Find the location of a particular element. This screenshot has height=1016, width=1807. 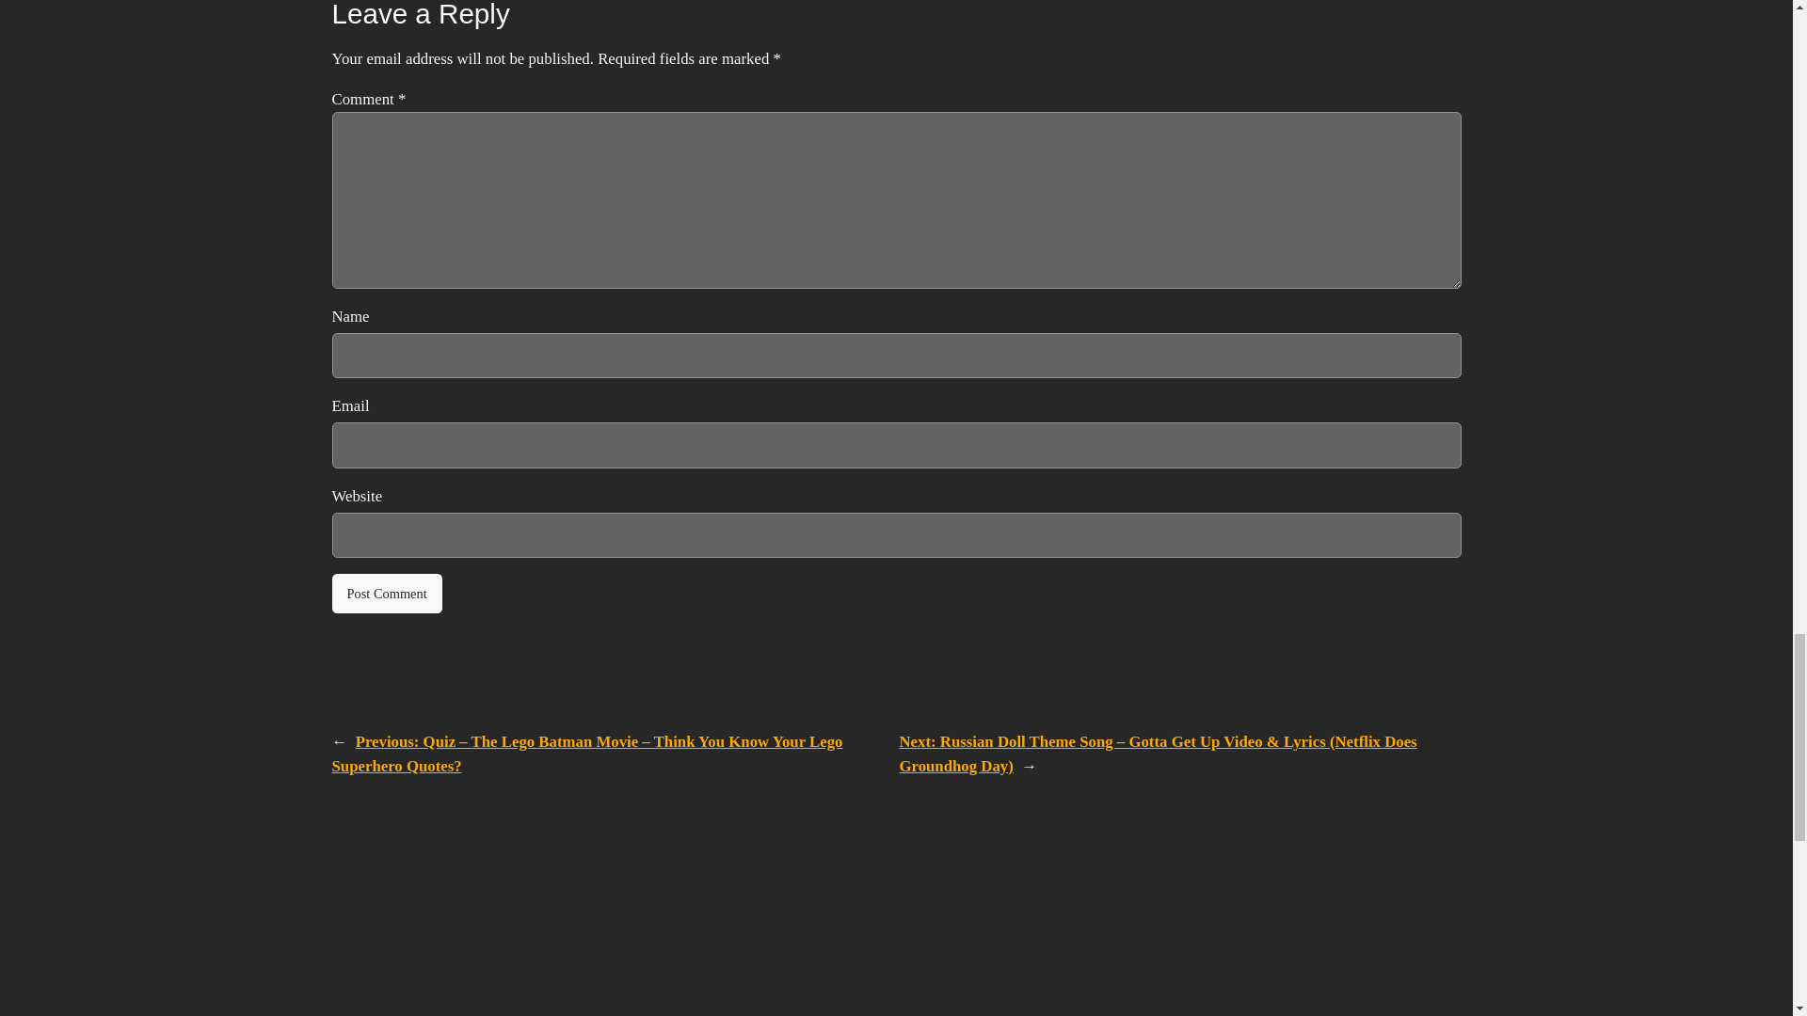

Post Comment is located at coordinates (386, 594).